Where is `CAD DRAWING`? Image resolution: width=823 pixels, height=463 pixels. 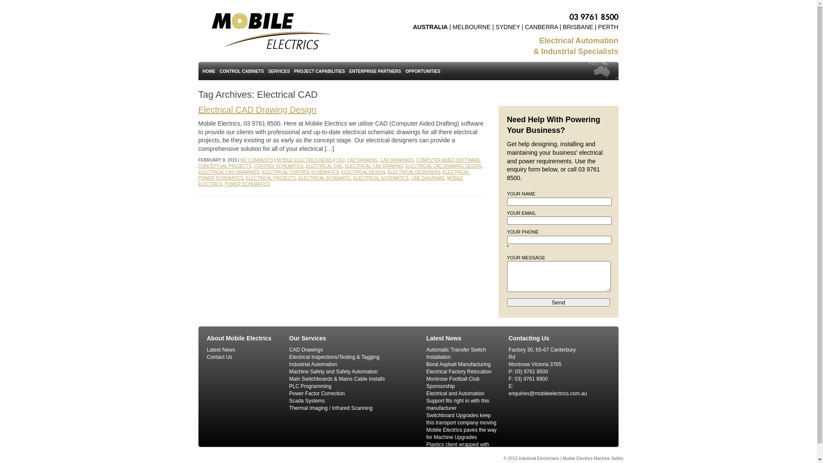
CAD DRAWING is located at coordinates (362, 160).